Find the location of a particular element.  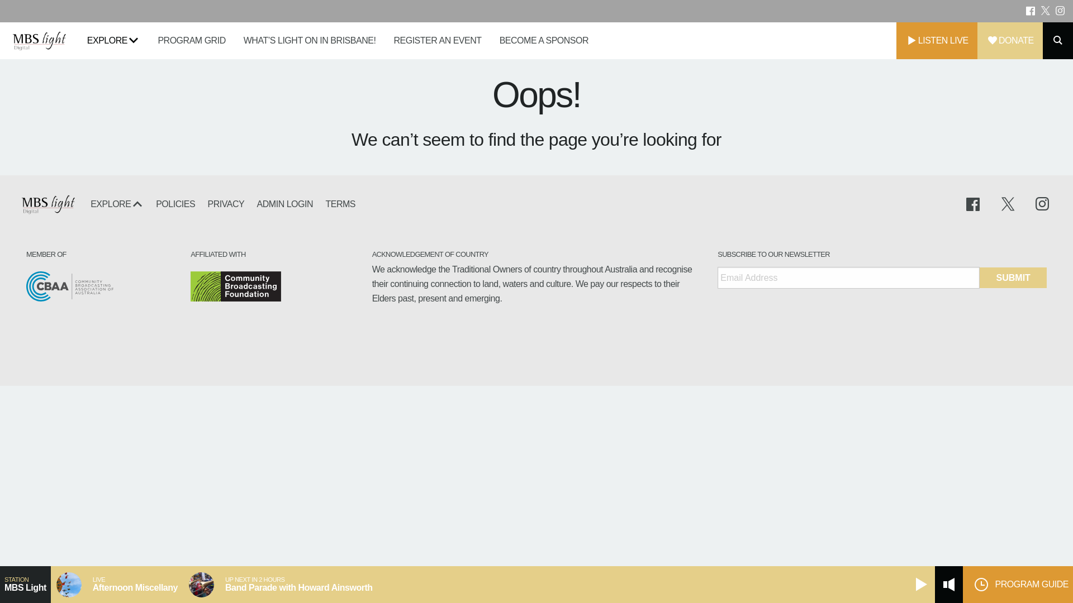

  is located at coordinates (1009, 204).